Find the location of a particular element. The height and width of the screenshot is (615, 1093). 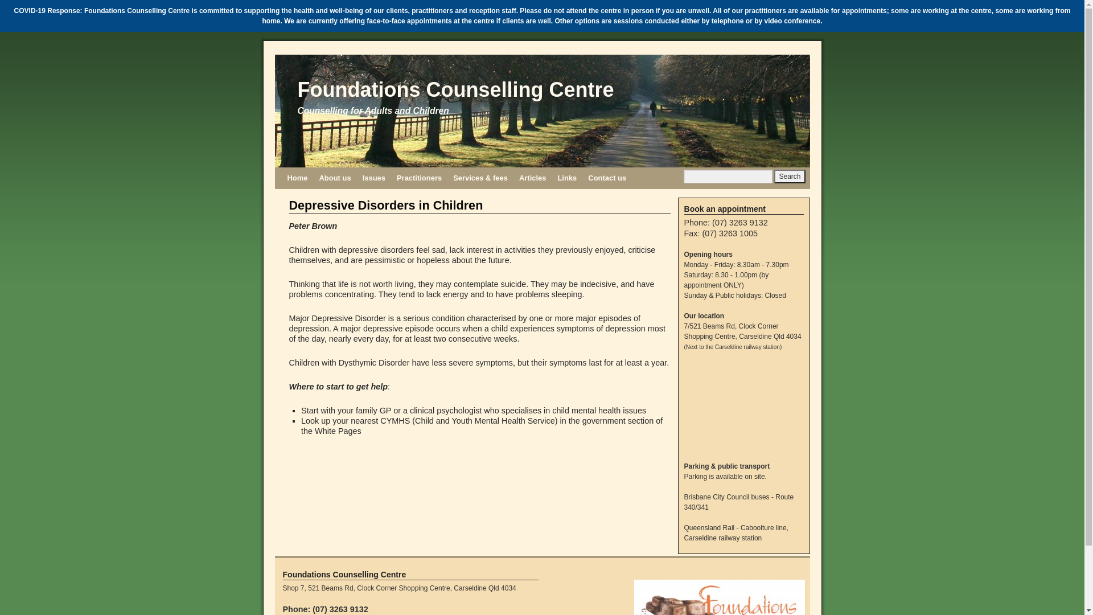

Contact us is located at coordinates (607, 178).